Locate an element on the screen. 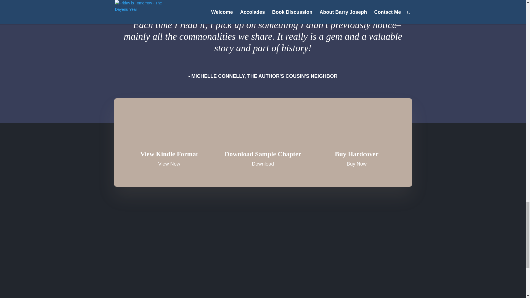 The width and height of the screenshot is (530, 298). Download Sample Chapter is located at coordinates (263, 154).